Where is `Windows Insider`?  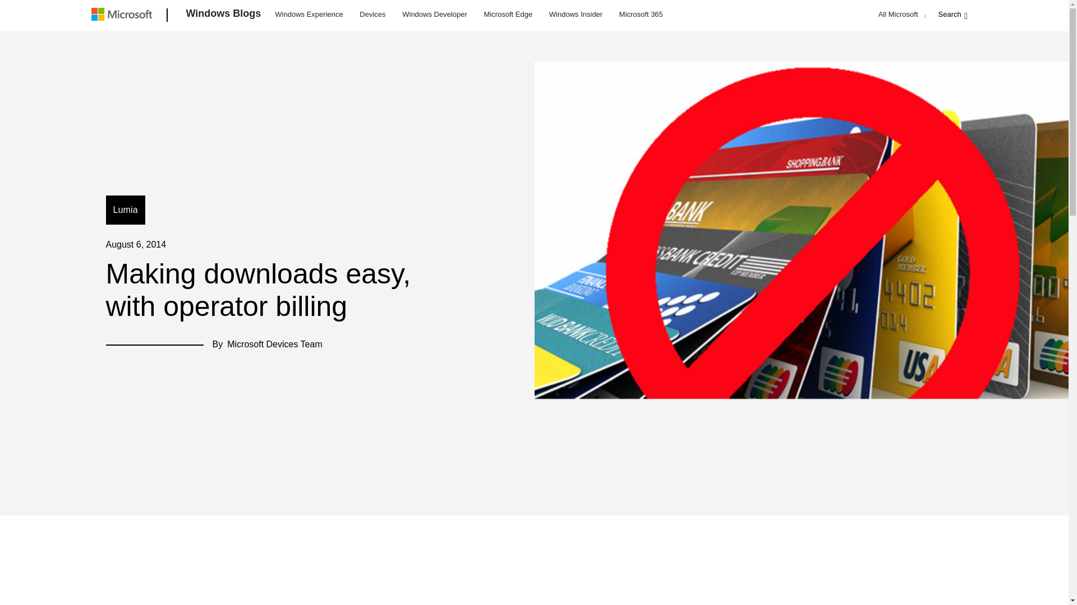
Windows Insider is located at coordinates (576, 13).